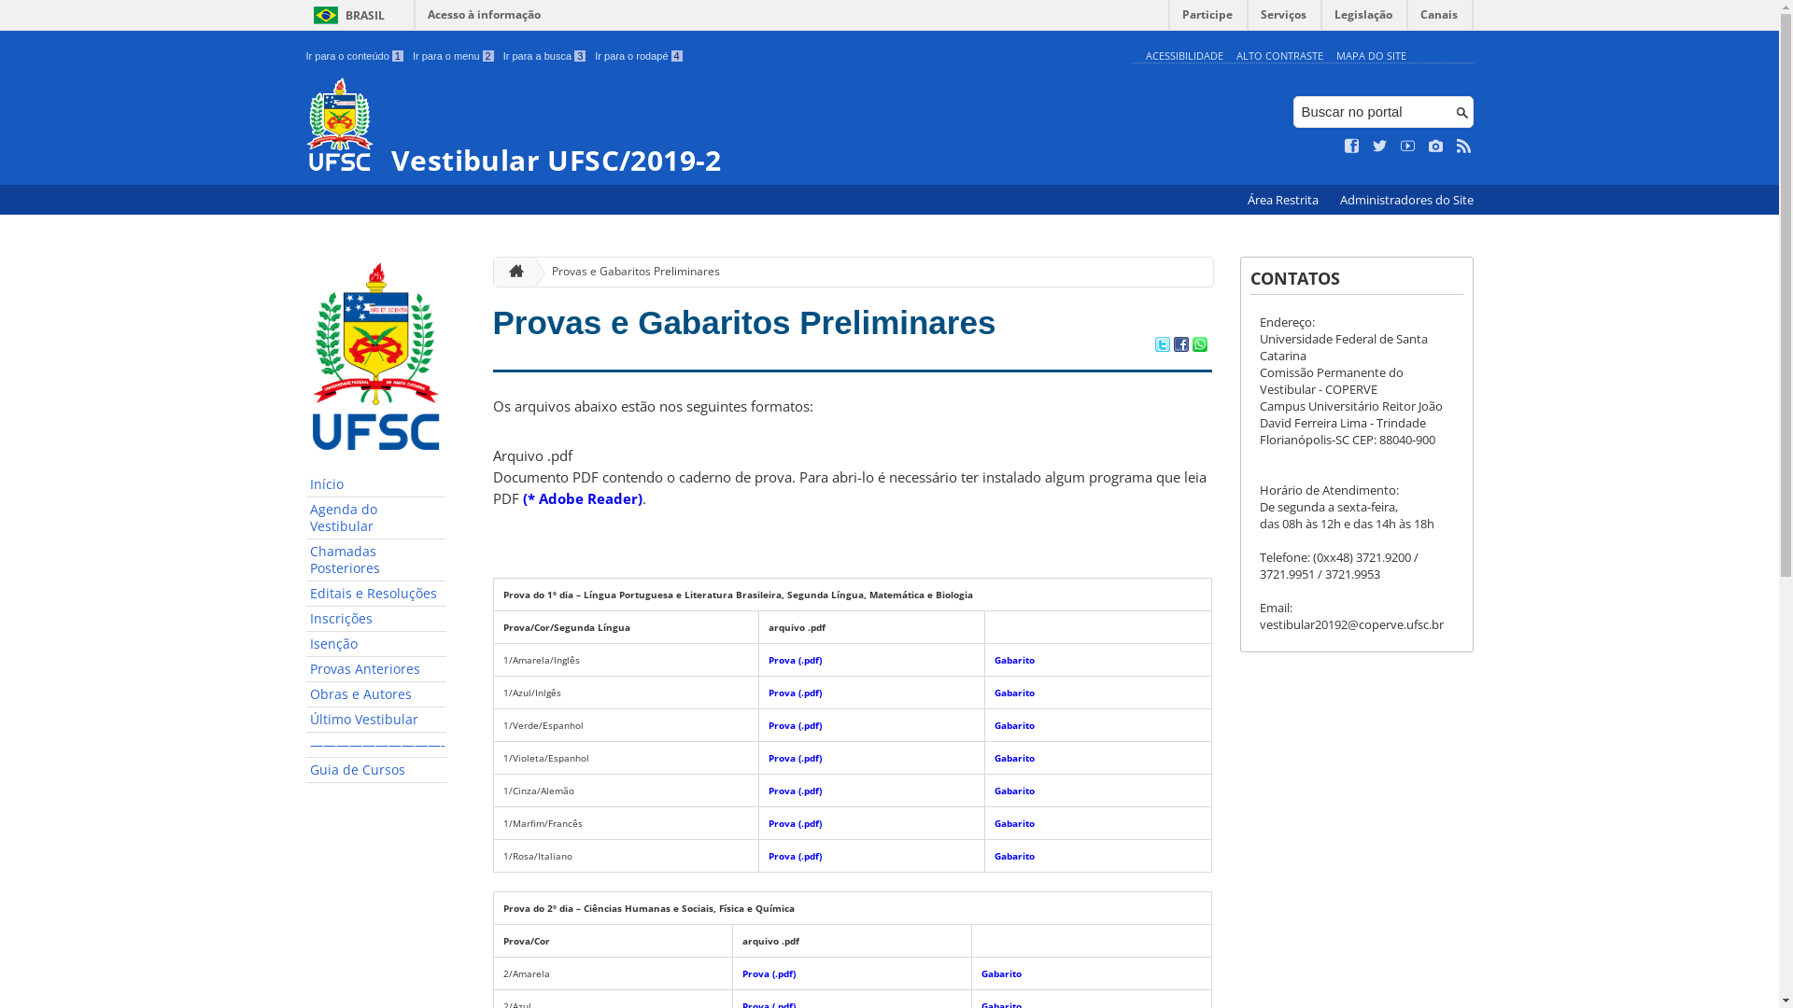 The image size is (1793, 1008). Describe the element at coordinates (583, 498) in the screenshot. I see `(* Adobe Reader)` at that location.